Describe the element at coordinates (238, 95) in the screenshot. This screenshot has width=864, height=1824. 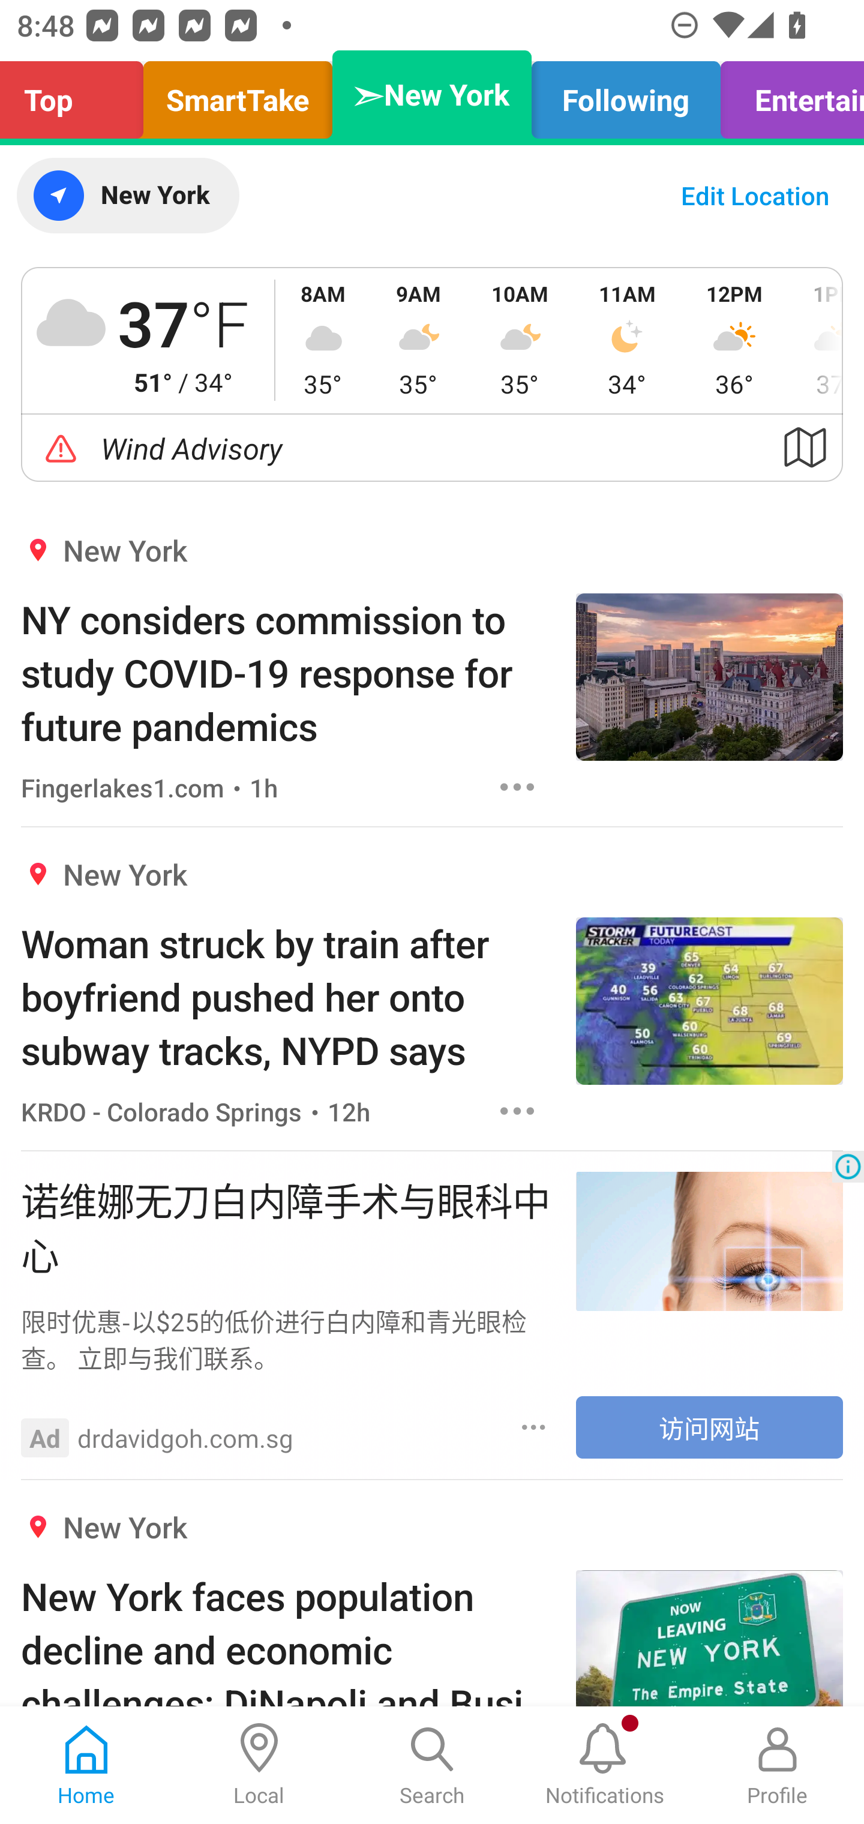
I see `SmartTake` at that location.